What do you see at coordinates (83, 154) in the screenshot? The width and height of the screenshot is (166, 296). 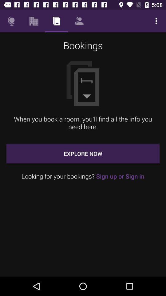 I see `swipe to the explore now item` at bounding box center [83, 154].